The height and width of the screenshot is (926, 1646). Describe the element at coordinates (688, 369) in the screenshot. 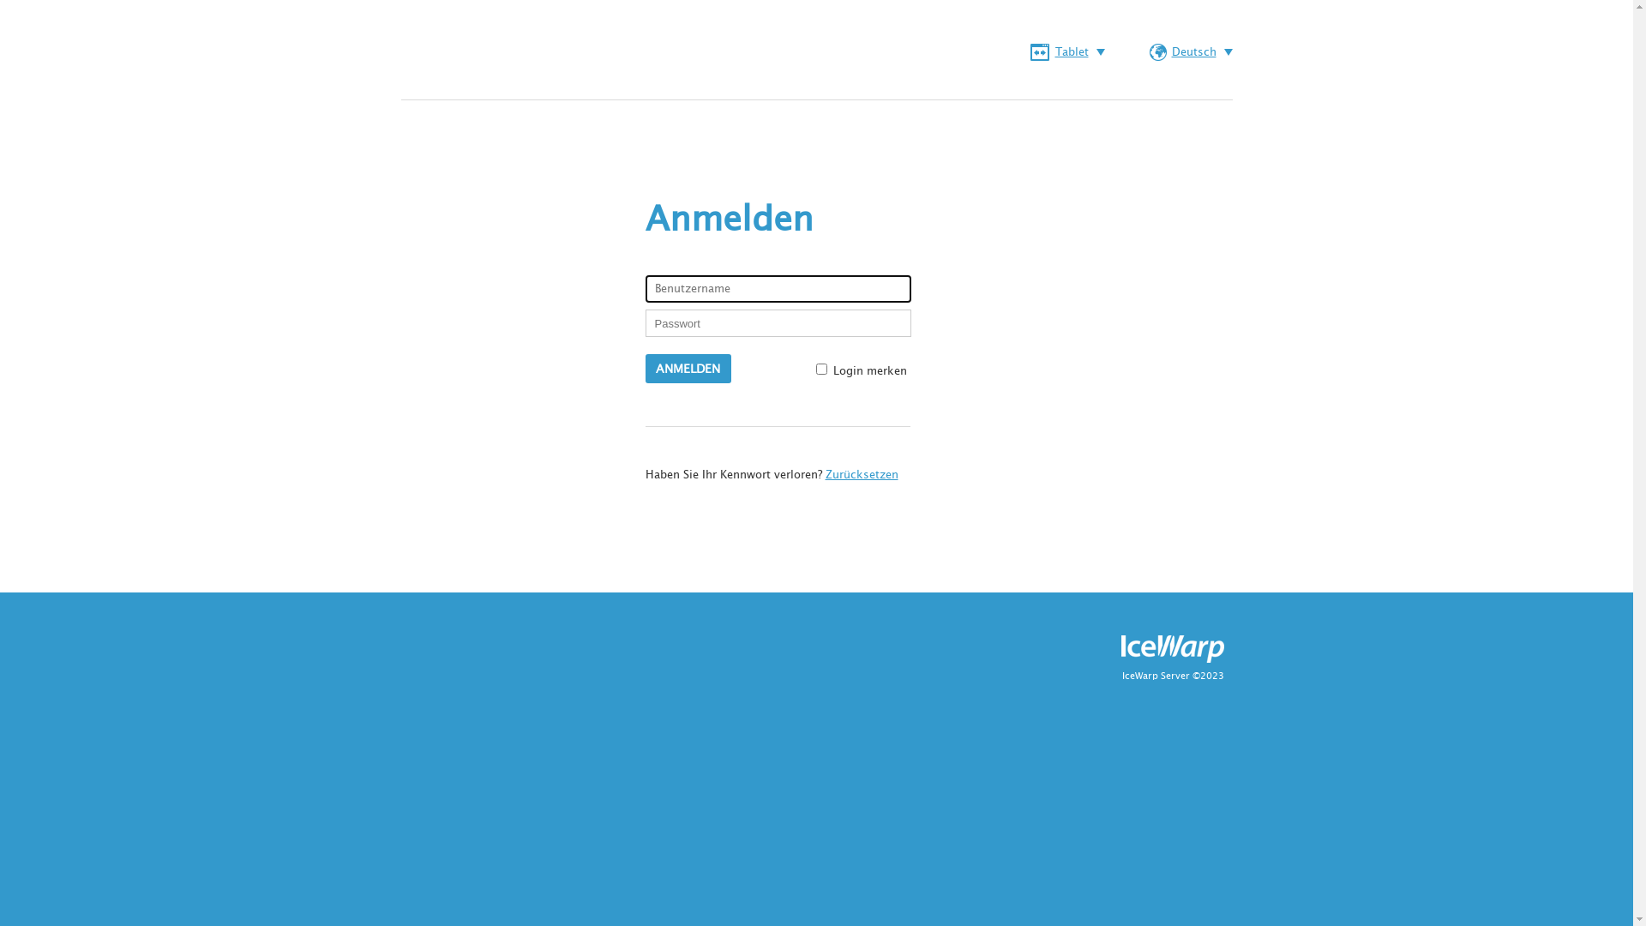

I see `Anmelden` at that location.